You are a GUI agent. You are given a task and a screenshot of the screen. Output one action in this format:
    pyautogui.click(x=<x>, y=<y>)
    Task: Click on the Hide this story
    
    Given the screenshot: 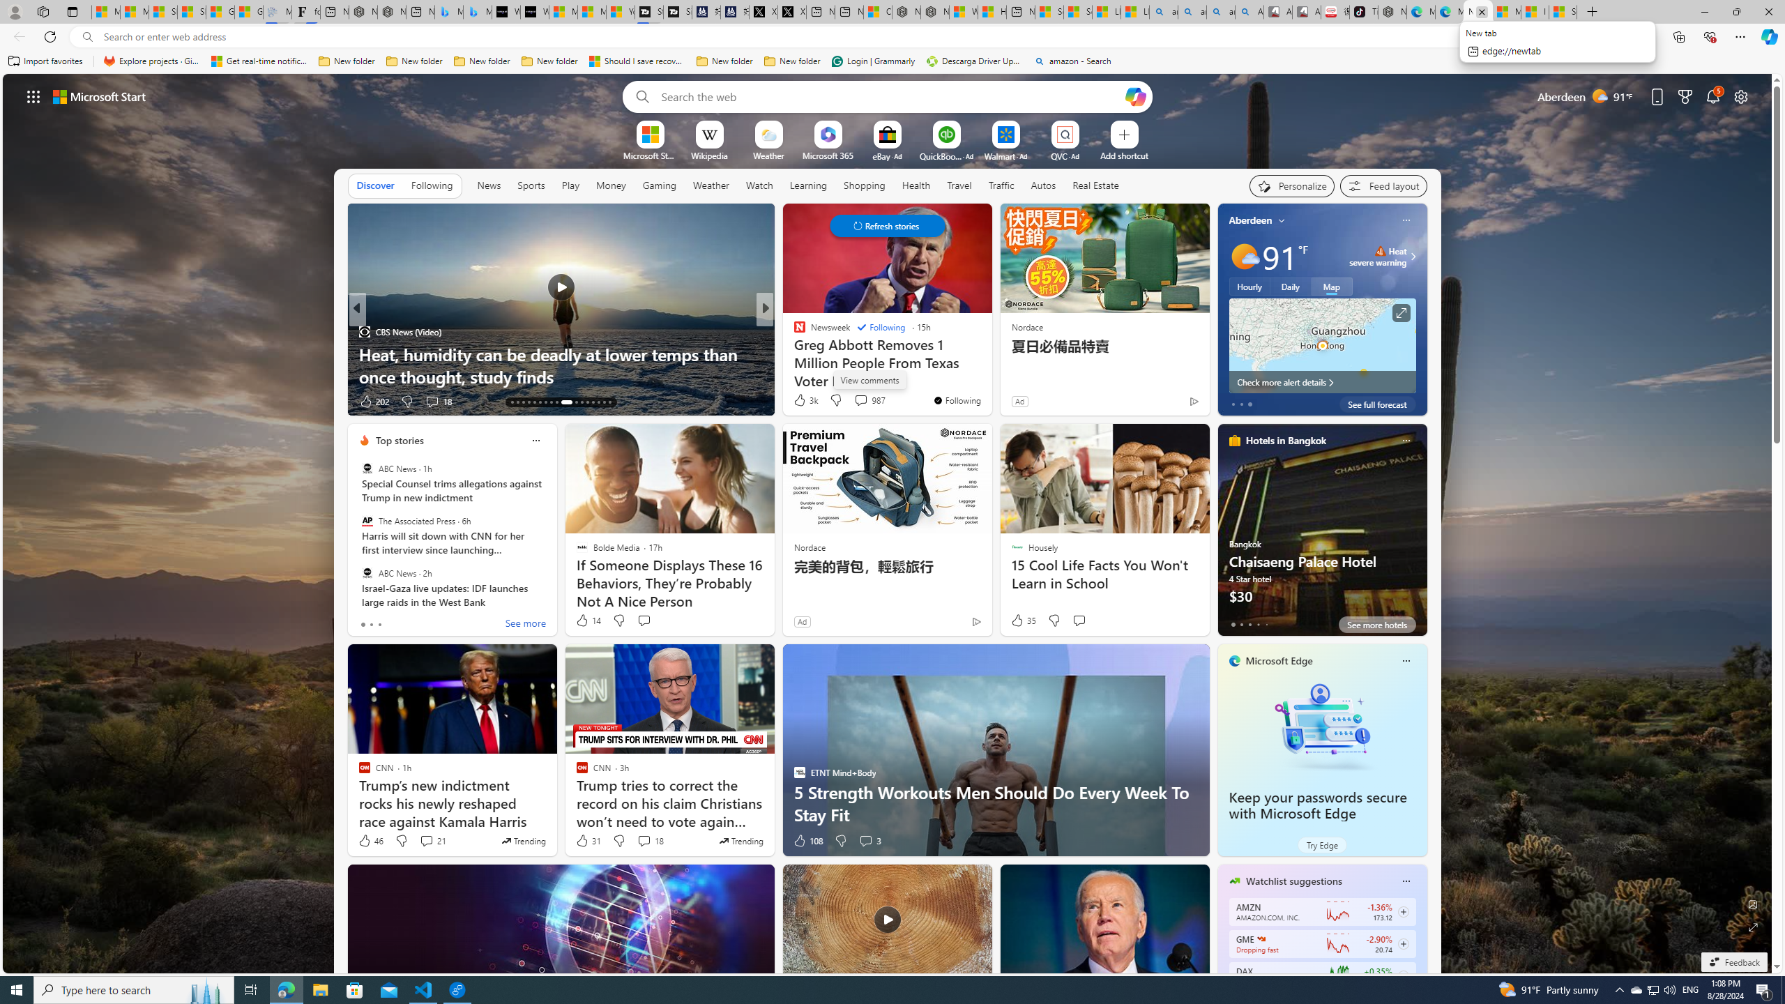 What is the action you would take?
    pyautogui.click(x=950, y=220)
    